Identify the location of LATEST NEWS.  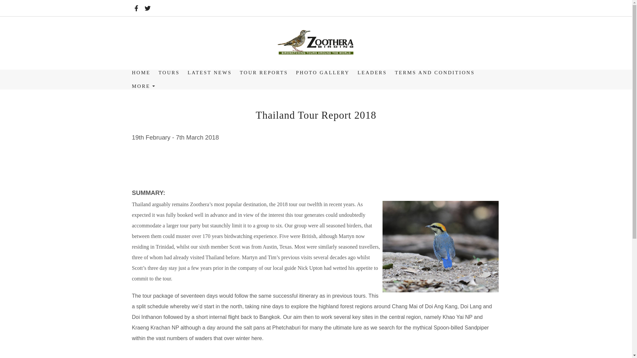
(210, 72).